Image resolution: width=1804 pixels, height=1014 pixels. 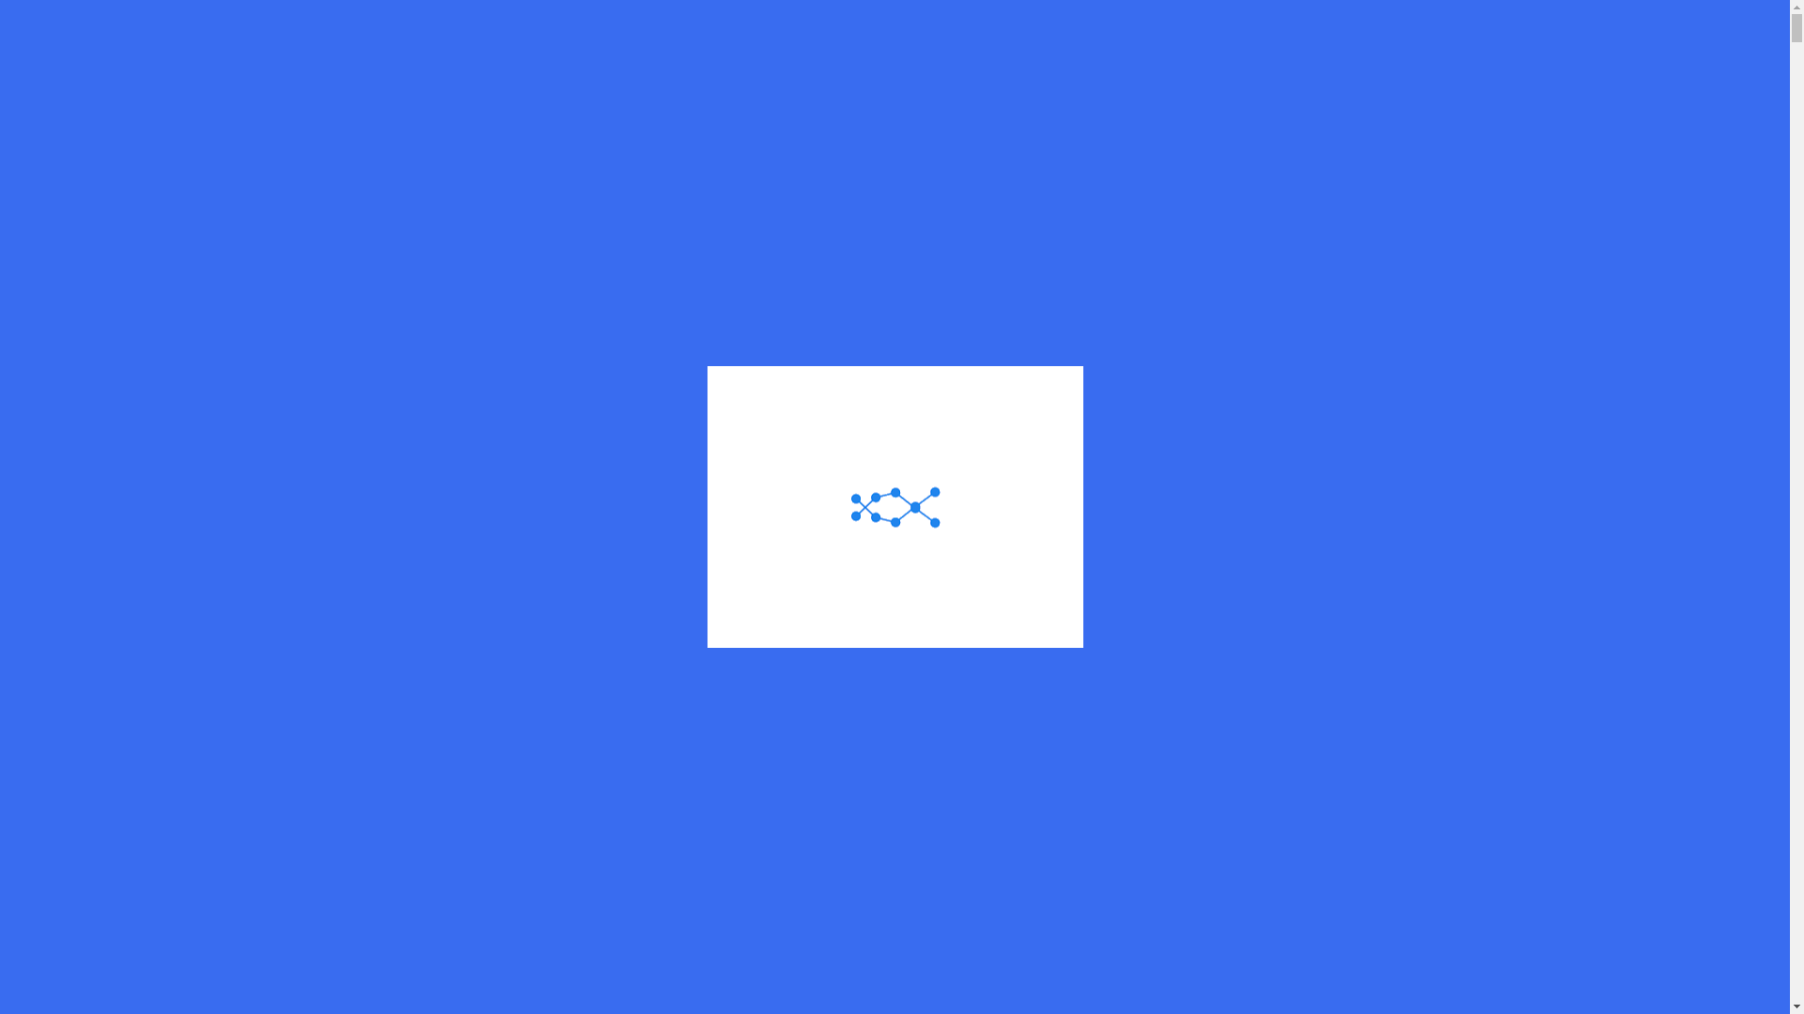 I want to click on 0,015343589, so click(x=1282, y=1003).